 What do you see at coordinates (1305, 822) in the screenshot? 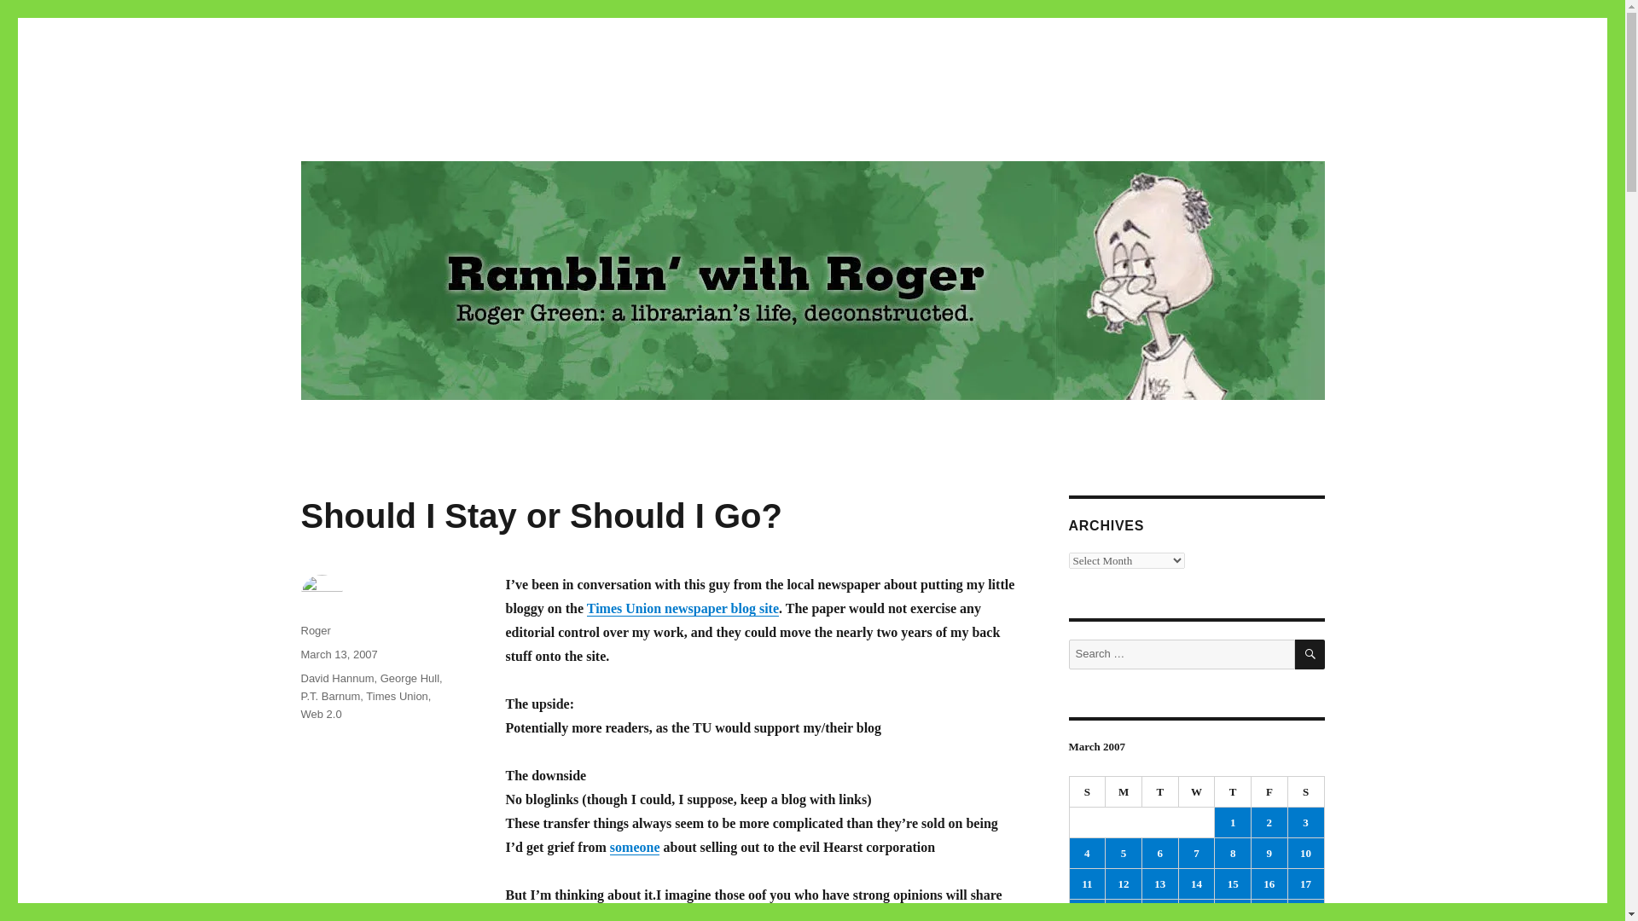
I see `3` at bounding box center [1305, 822].